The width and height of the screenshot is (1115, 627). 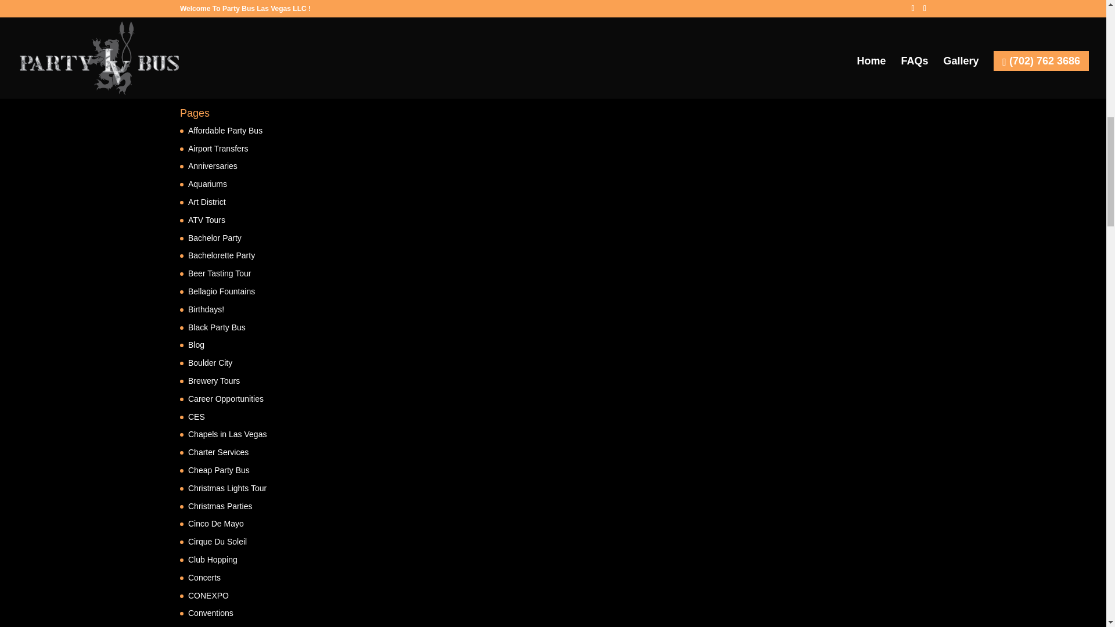 What do you see at coordinates (214, 381) in the screenshot?
I see `Brewery Tours` at bounding box center [214, 381].